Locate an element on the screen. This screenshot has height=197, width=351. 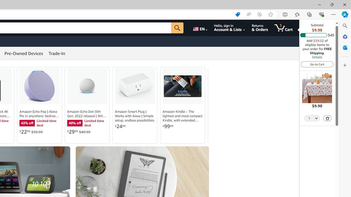
Trade-In is located at coordinates (57, 53).